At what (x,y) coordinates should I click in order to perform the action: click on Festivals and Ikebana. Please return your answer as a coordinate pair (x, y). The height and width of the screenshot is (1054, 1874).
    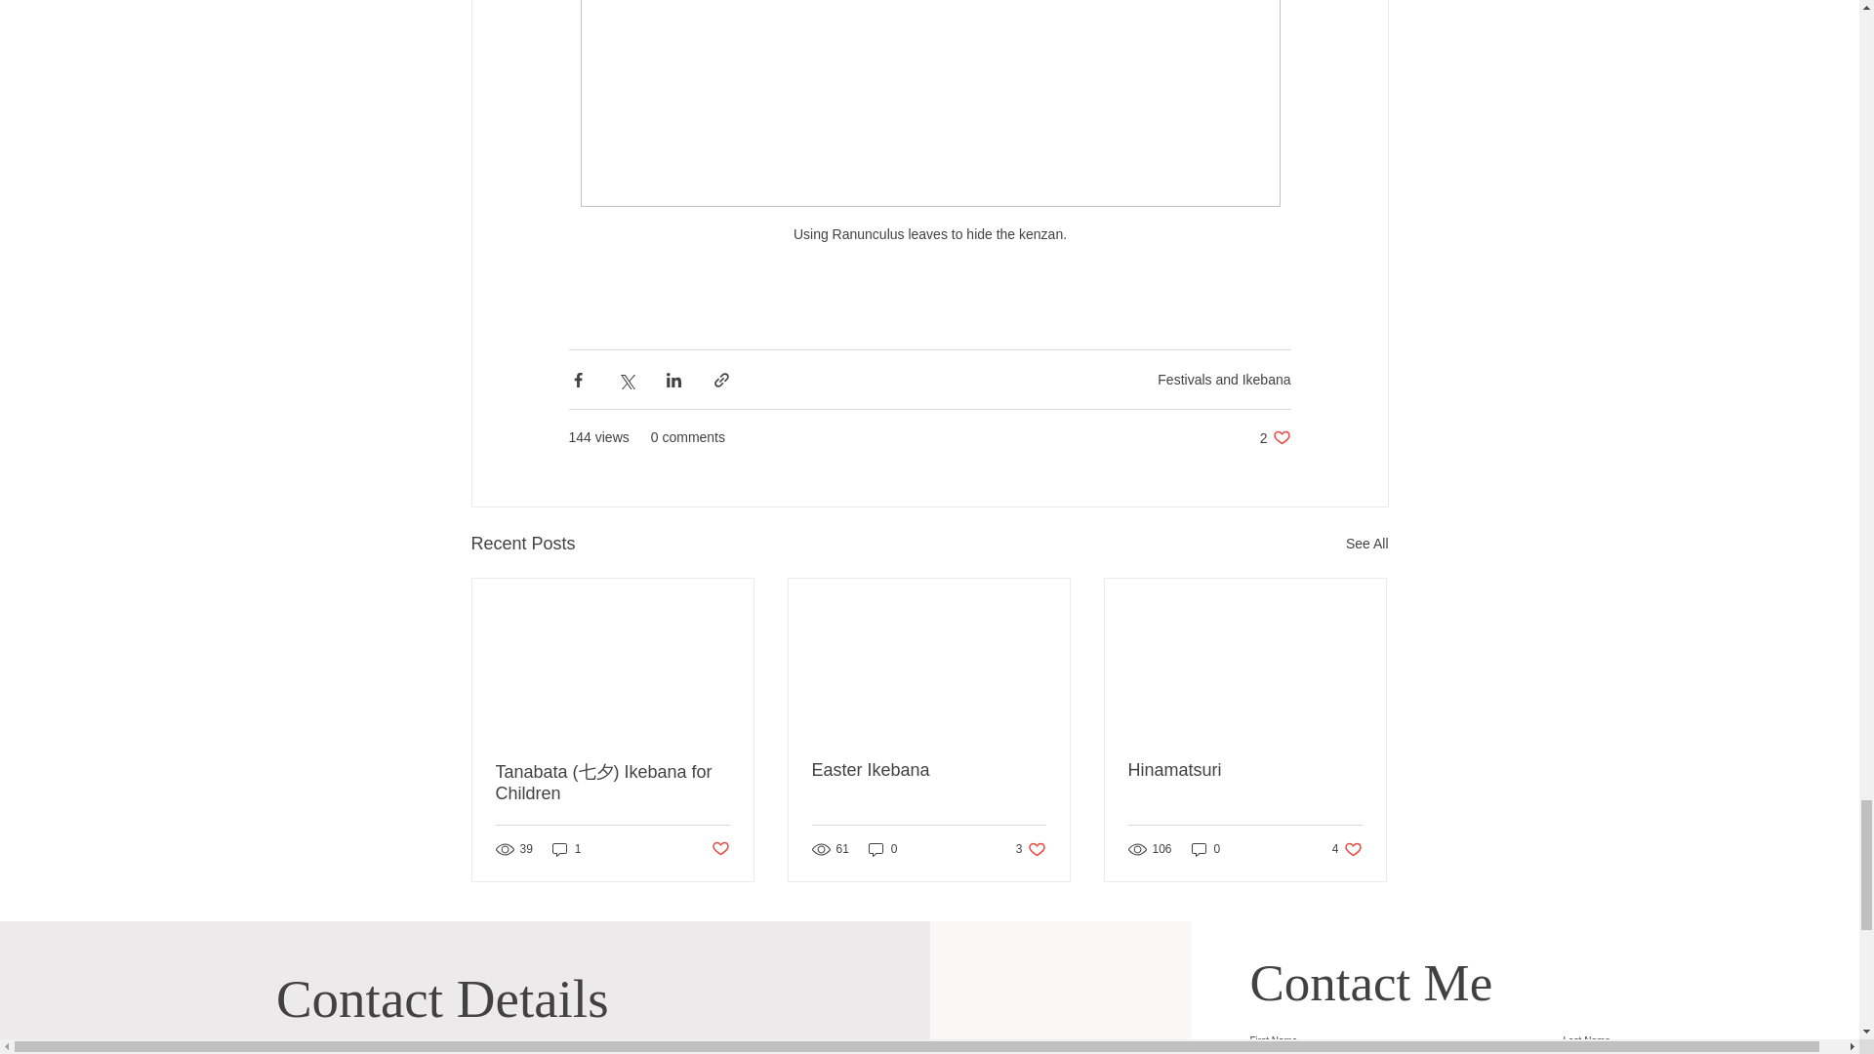
    Looking at the image, I should click on (1224, 380).